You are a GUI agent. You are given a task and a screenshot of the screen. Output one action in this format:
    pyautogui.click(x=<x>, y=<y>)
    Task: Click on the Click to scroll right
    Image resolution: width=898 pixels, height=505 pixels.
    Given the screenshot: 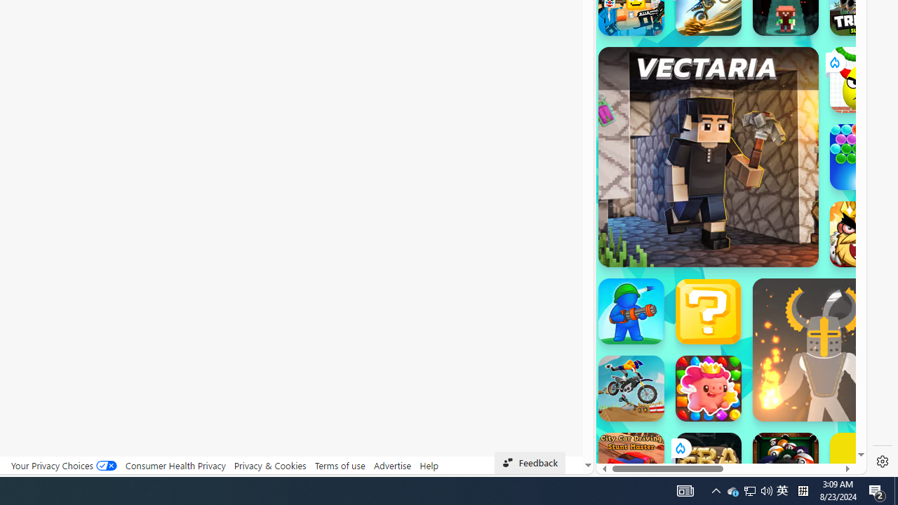 What is the action you would take?
    pyautogui.click(x=839, y=174)
    